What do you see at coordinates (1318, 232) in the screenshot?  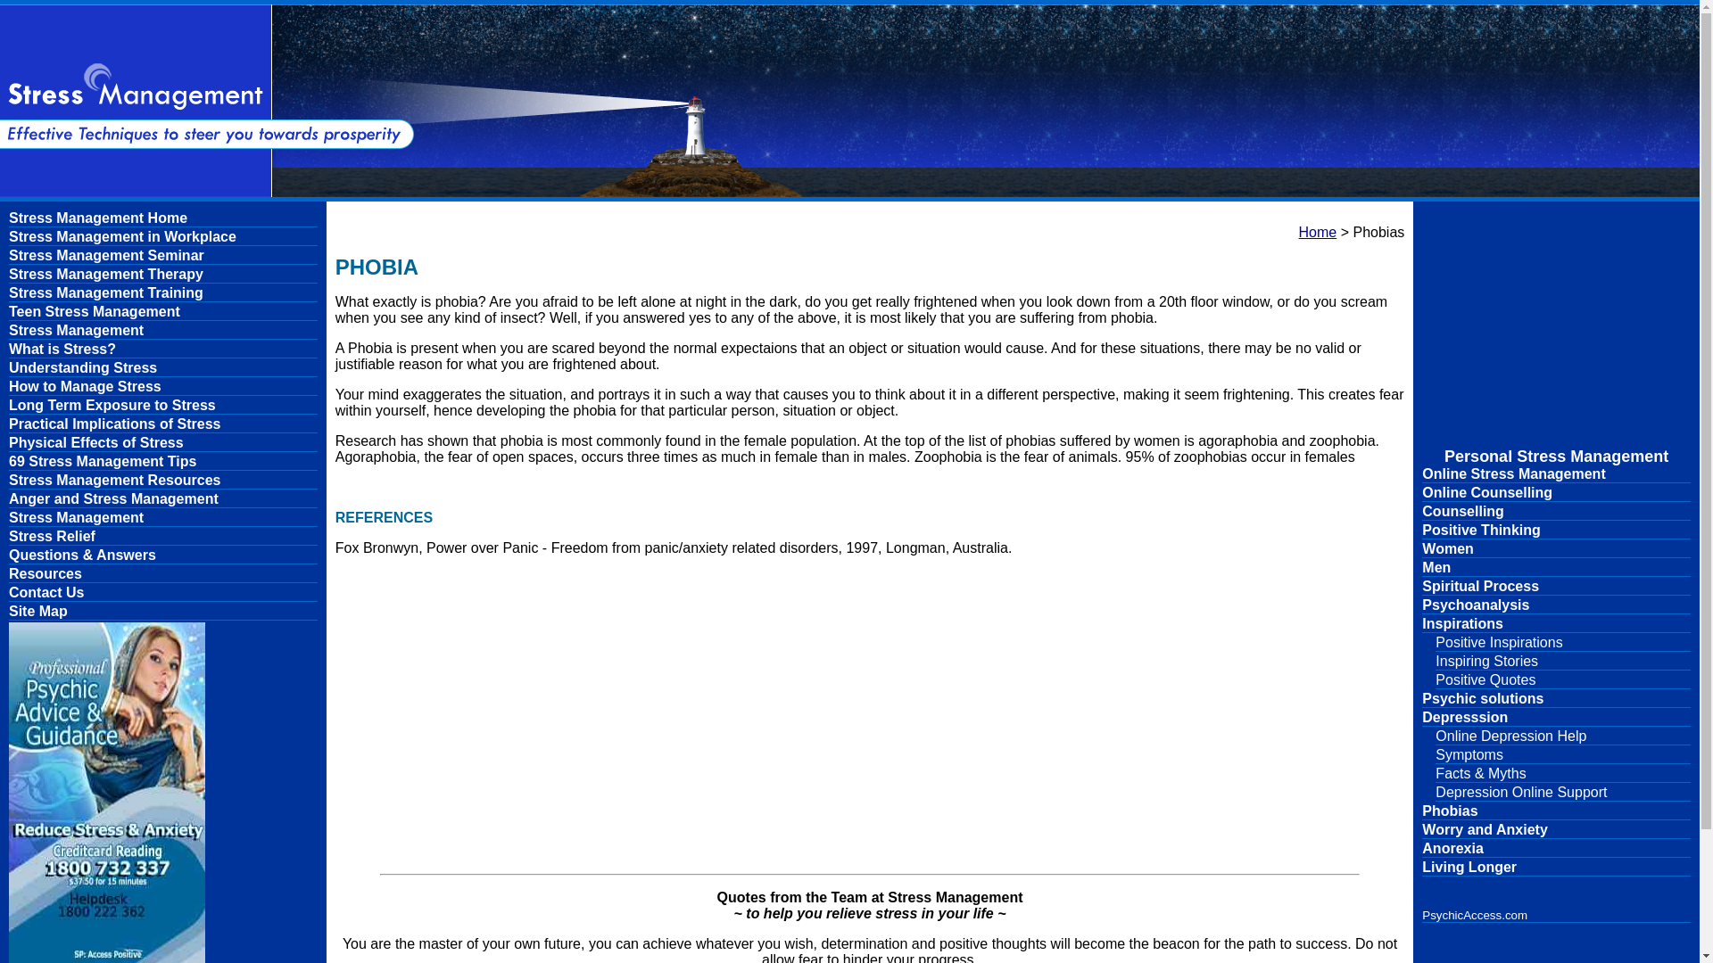 I see `Home` at bounding box center [1318, 232].